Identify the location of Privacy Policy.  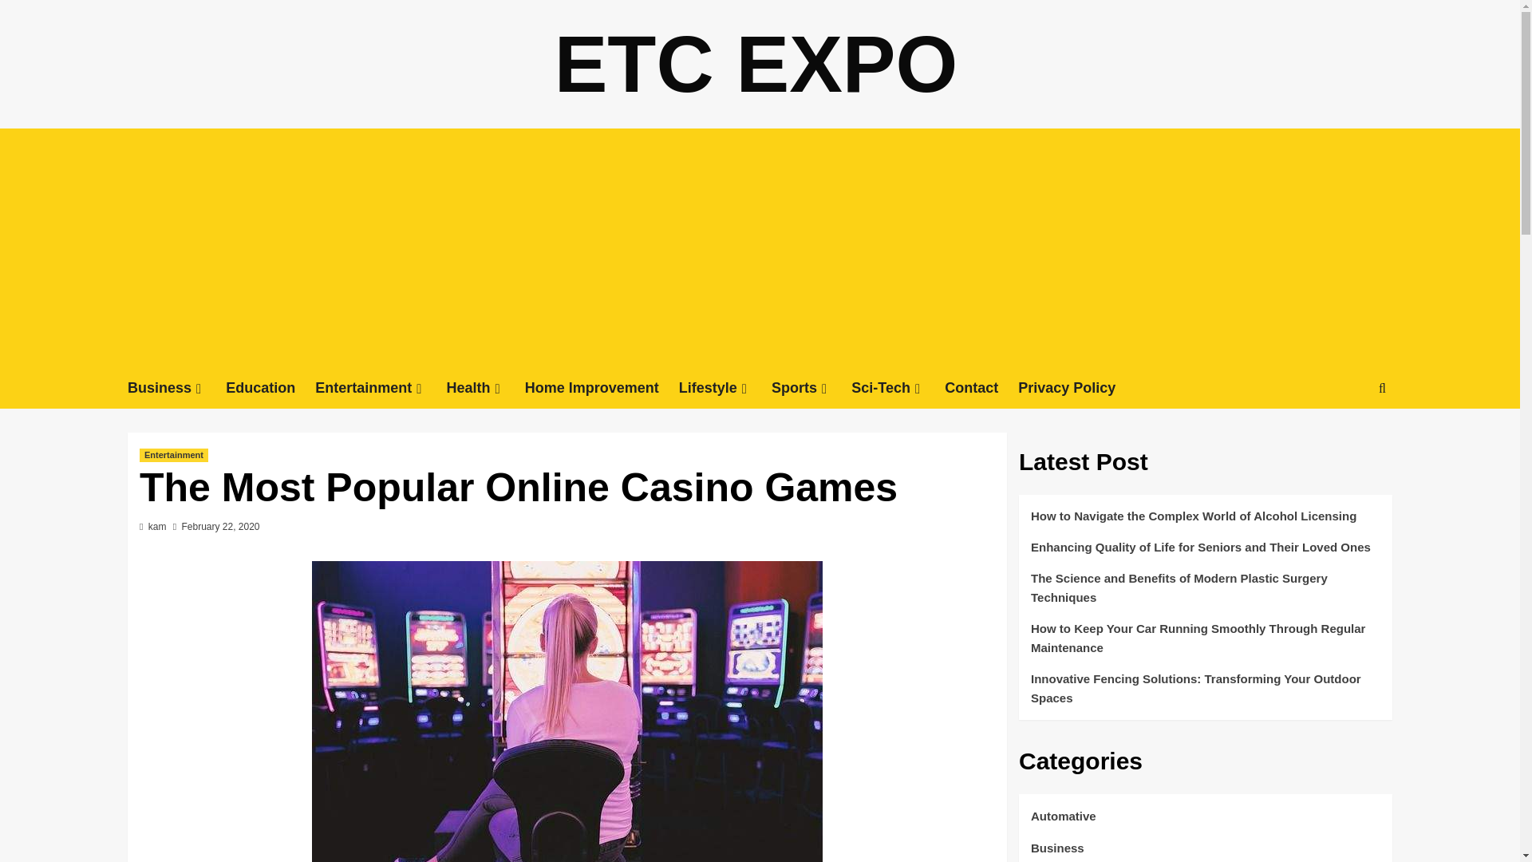
(1076, 388).